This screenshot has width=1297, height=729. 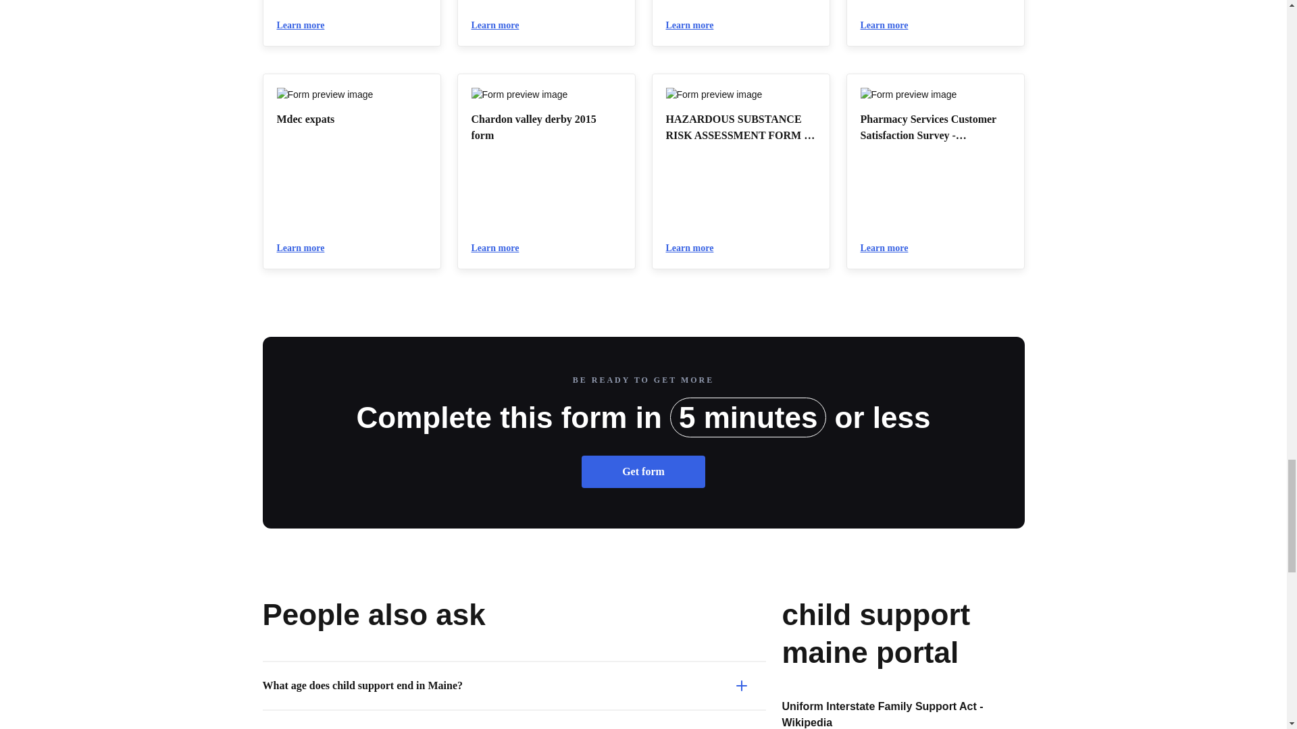 What do you see at coordinates (696, 248) in the screenshot?
I see `Learn more` at bounding box center [696, 248].